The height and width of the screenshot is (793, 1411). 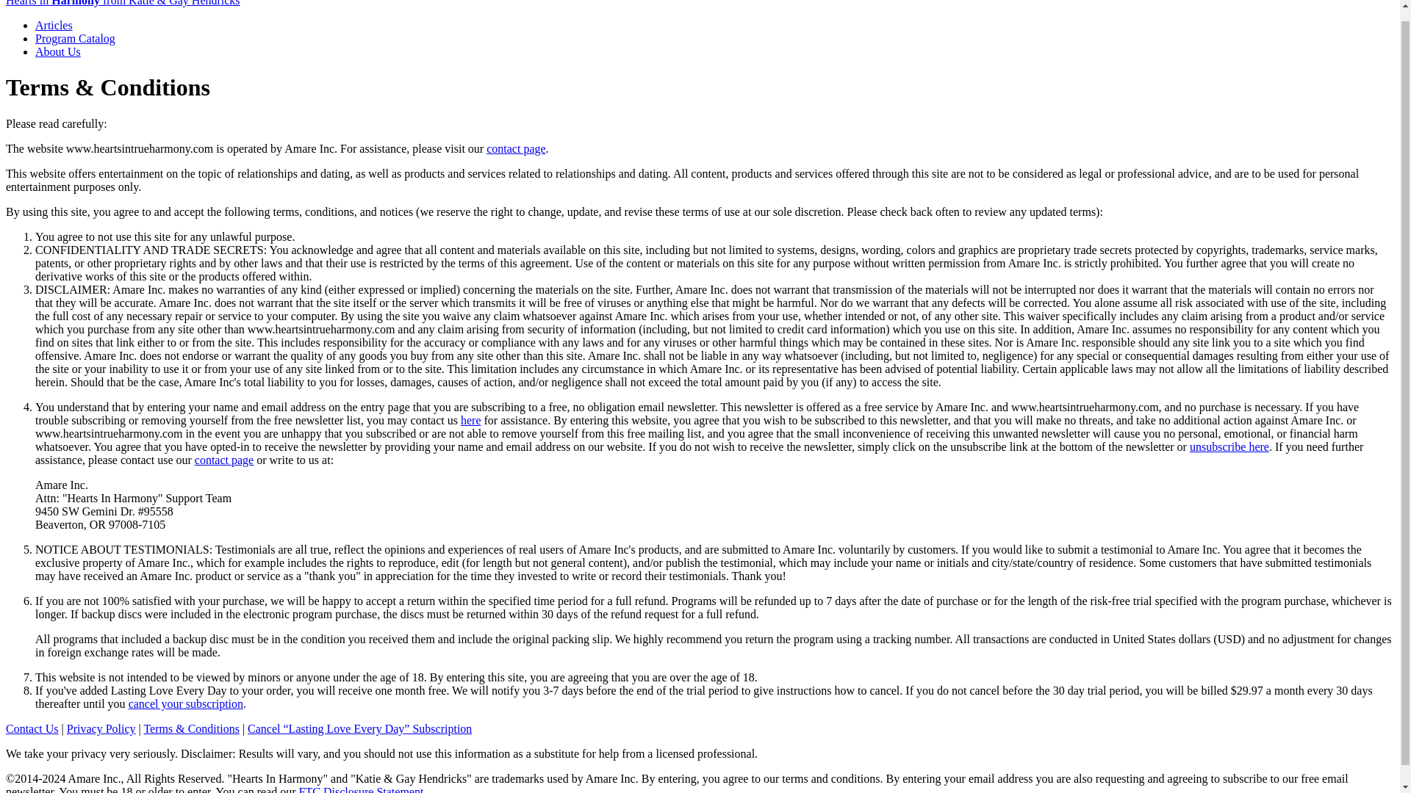 What do you see at coordinates (516, 148) in the screenshot?
I see `contact page` at bounding box center [516, 148].